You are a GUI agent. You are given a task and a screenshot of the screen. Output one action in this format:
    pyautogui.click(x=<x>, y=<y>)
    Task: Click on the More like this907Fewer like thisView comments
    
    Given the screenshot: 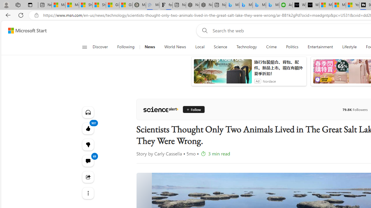 What is the action you would take?
    pyautogui.click(x=88, y=144)
    